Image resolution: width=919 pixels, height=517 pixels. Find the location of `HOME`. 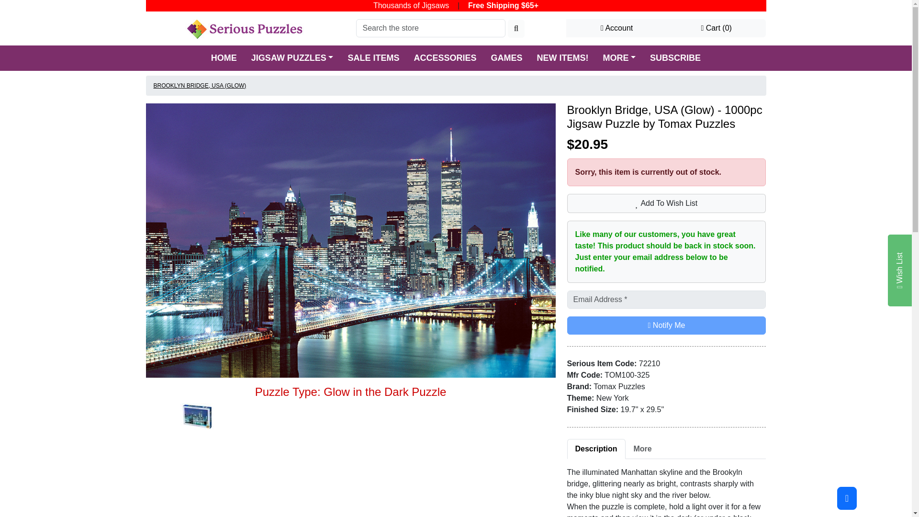

HOME is located at coordinates (224, 57).